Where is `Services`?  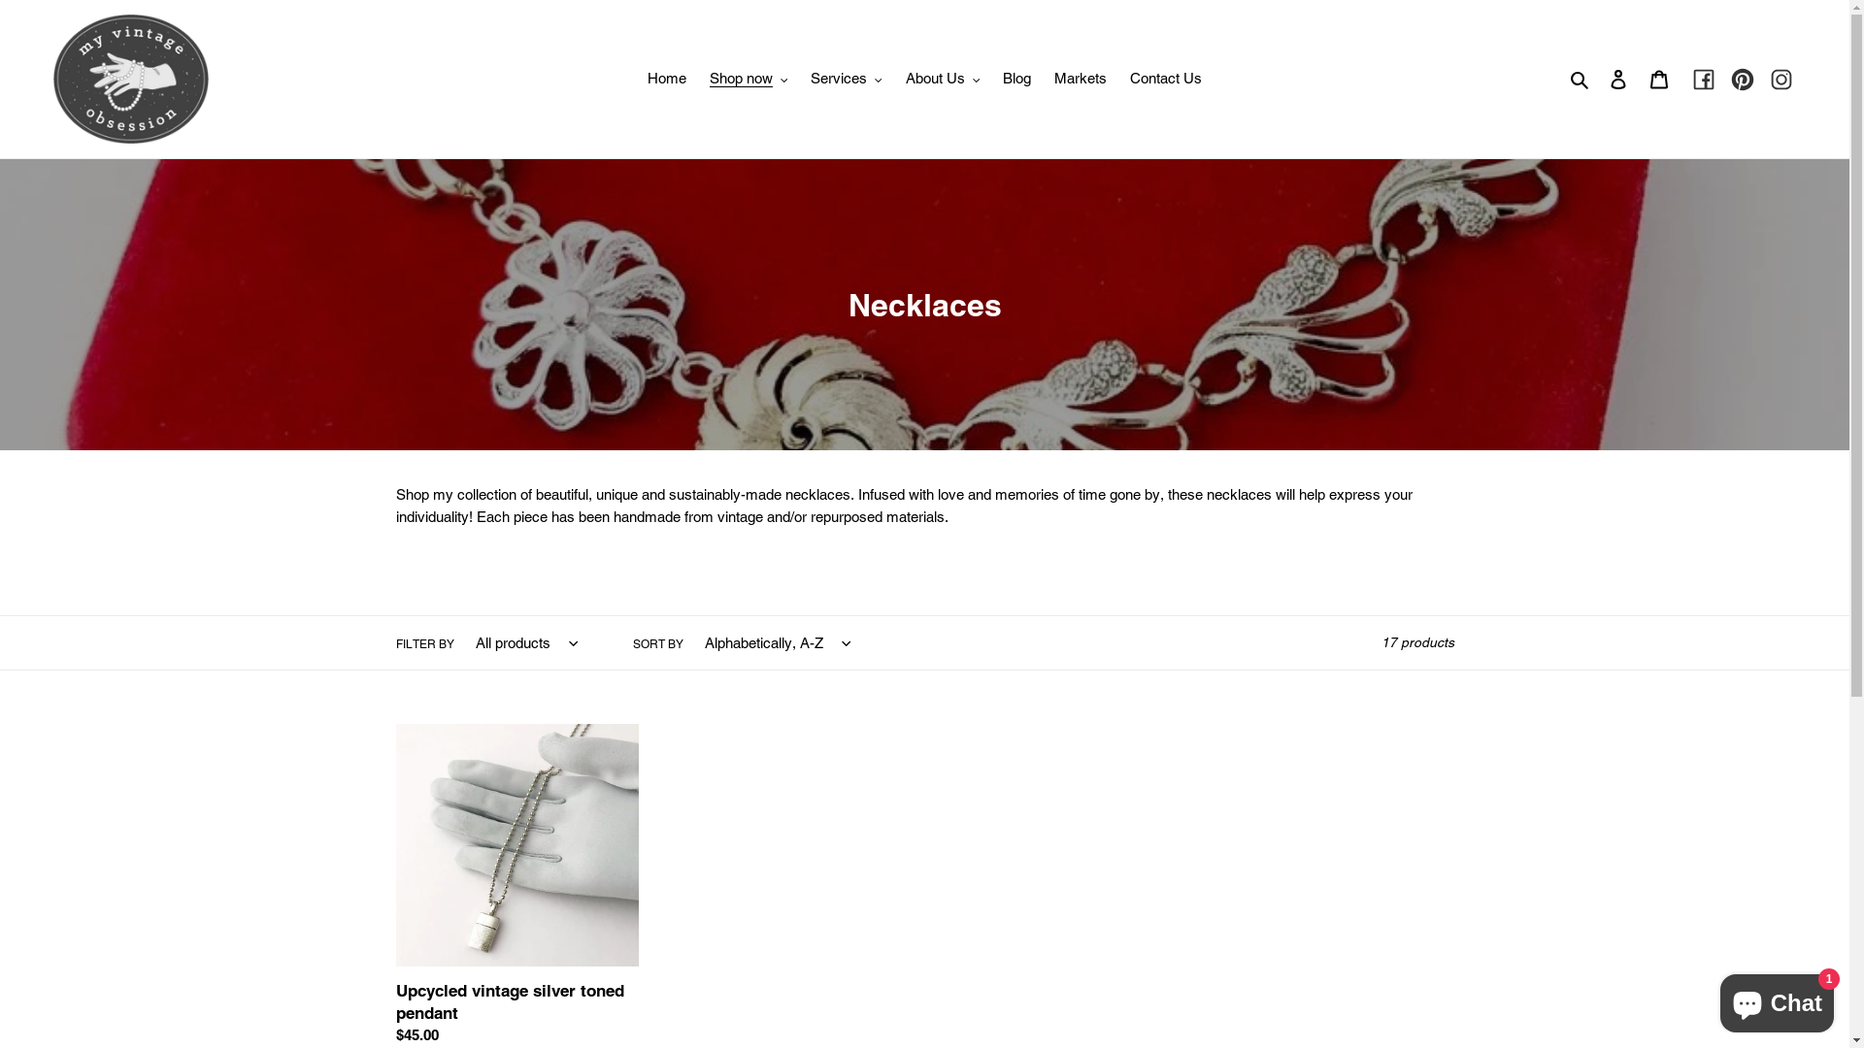
Services is located at coordinates (847, 80).